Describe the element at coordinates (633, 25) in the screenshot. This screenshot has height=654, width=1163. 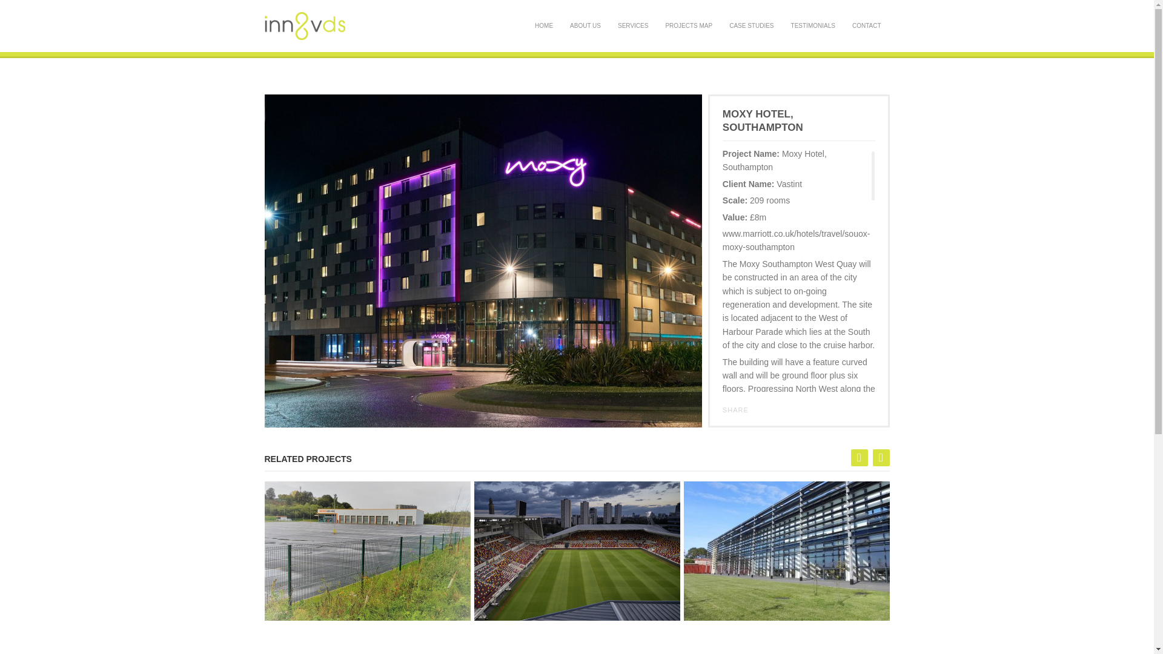
I see `SERVICES` at that location.